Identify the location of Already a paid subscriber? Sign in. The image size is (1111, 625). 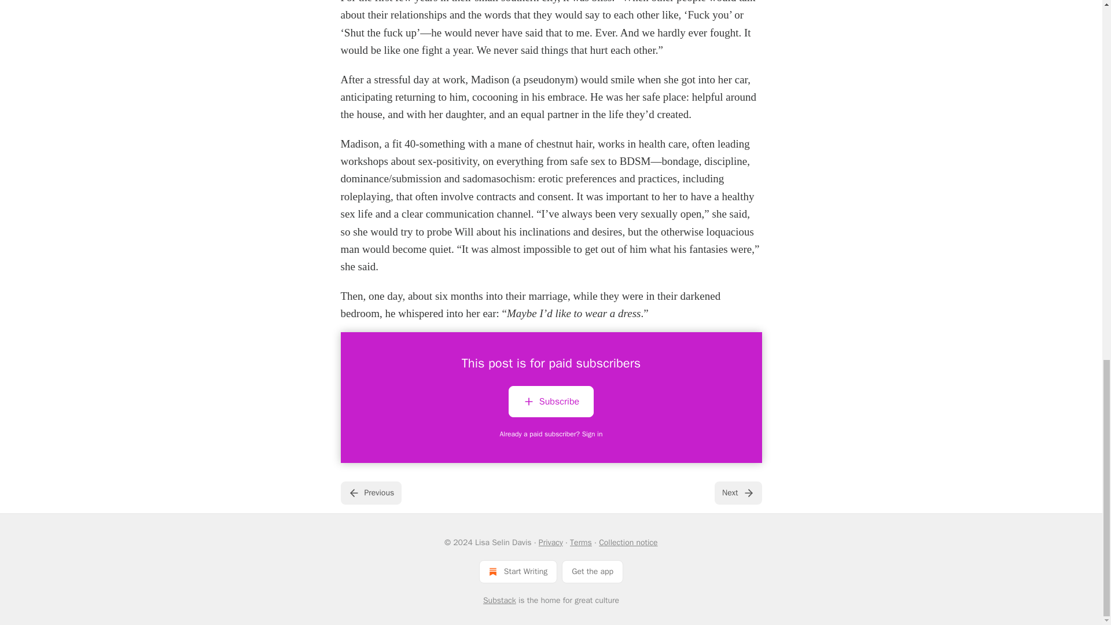
(551, 434).